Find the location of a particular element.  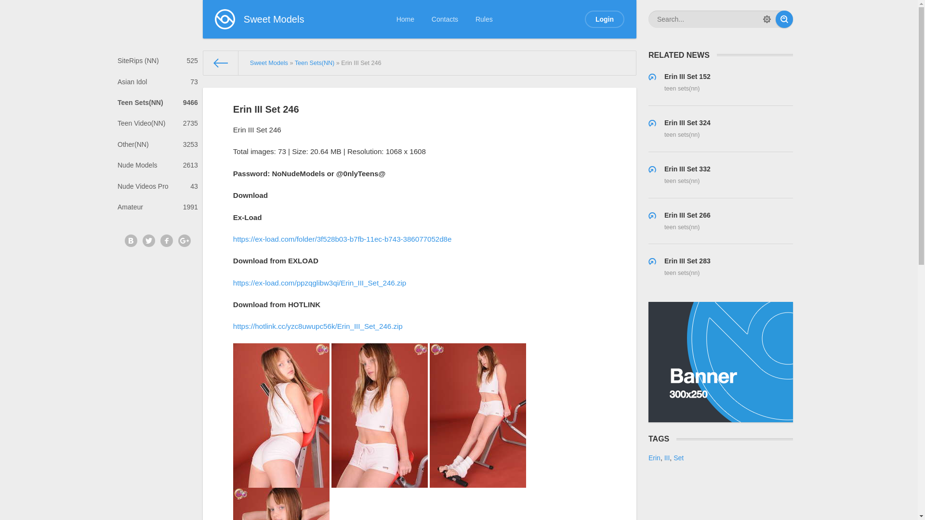

Sweet Models is located at coordinates (269, 63).